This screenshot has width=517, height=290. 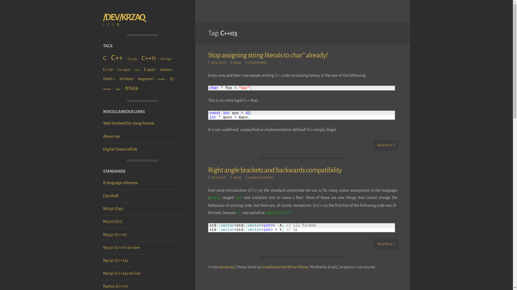 What do you see at coordinates (111, 79) in the screenshot?
I see `Diablo 2` at bounding box center [111, 79].